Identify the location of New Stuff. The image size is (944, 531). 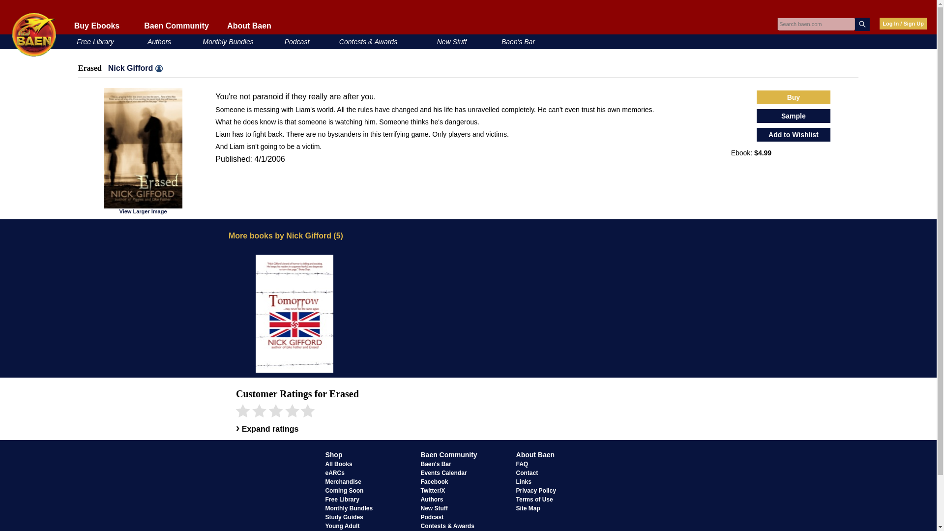
(452, 41).